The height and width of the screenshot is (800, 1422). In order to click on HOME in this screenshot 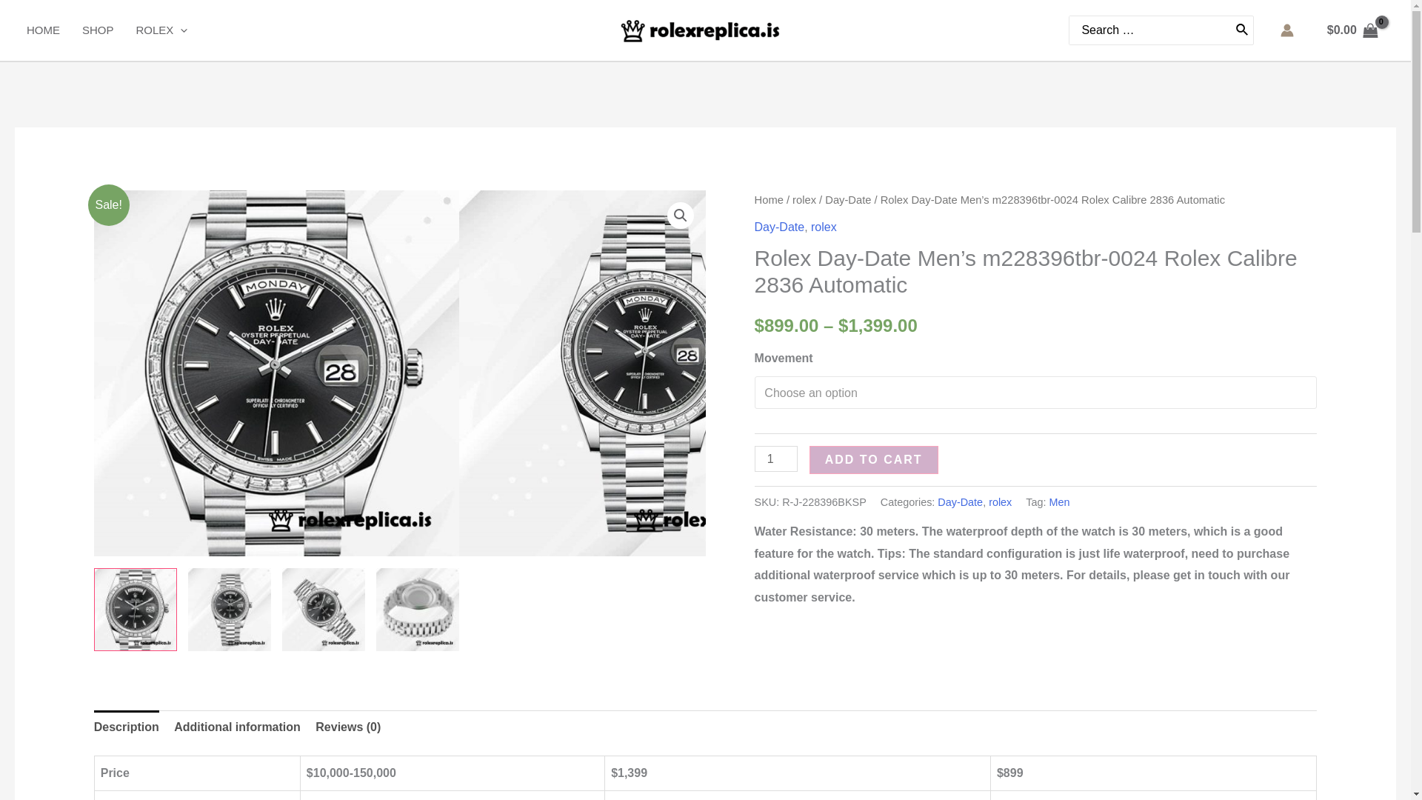, I will do `click(55, 30)`.